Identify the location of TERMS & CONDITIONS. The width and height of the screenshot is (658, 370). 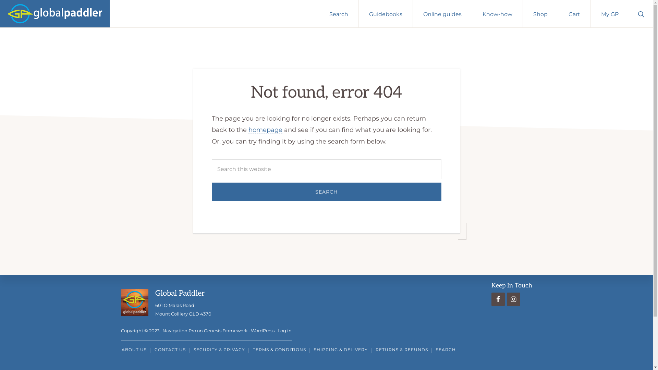
(280, 350).